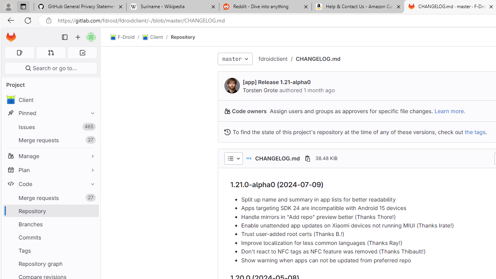 The width and height of the screenshot is (496, 279). What do you see at coordinates (260, 90) in the screenshot?
I see `Torsten Grote` at bounding box center [260, 90].